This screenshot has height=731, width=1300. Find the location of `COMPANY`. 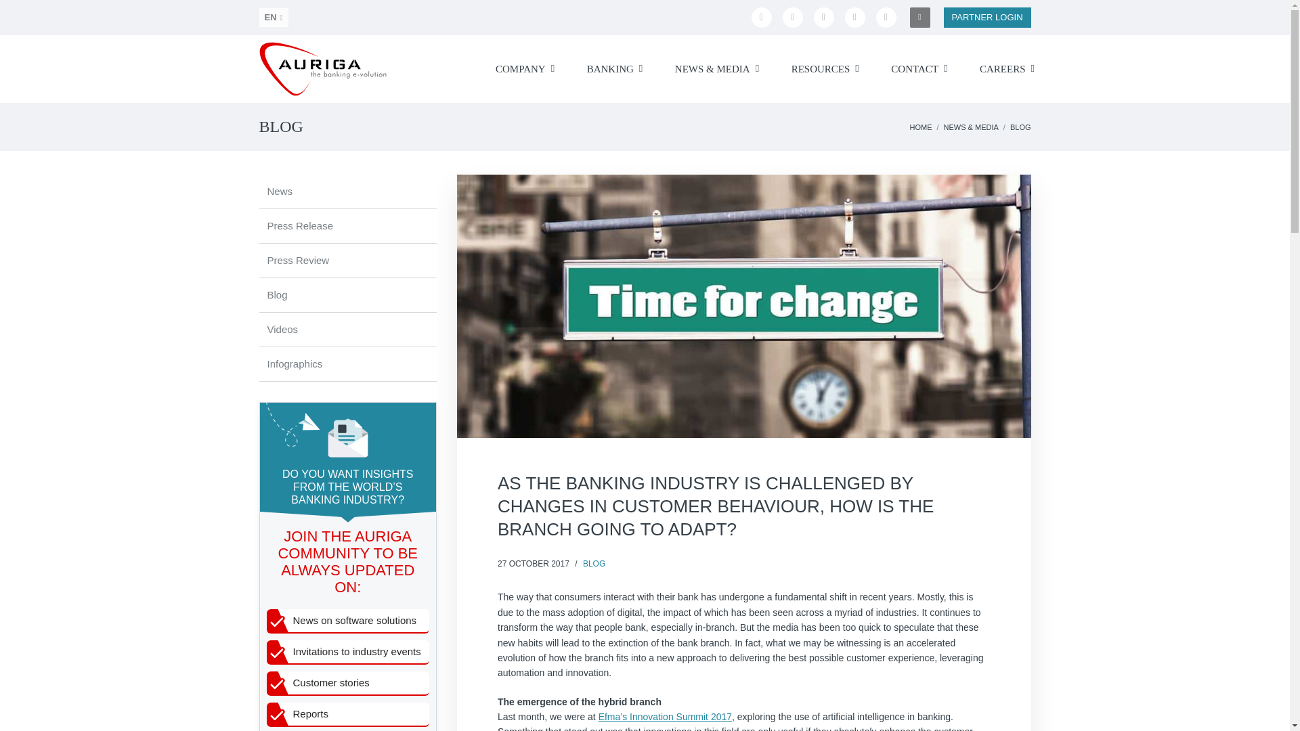

COMPANY is located at coordinates (520, 68).